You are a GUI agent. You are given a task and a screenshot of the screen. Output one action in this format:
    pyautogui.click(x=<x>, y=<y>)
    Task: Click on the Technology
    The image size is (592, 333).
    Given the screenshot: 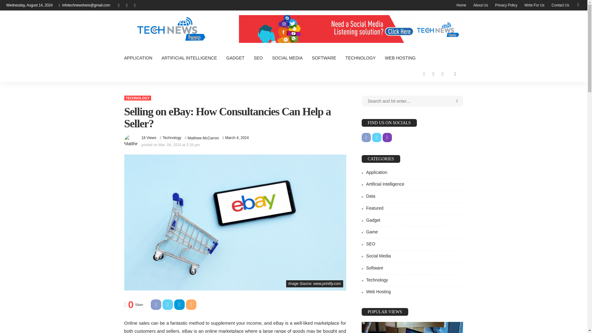 What is the action you would take?
    pyautogui.click(x=137, y=98)
    